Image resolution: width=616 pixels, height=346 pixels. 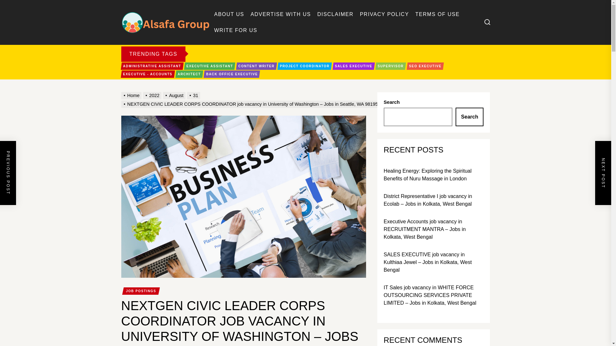 What do you see at coordinates (132, 95) in the screenshot?
I see `Home` at bounding box center [132, 95].